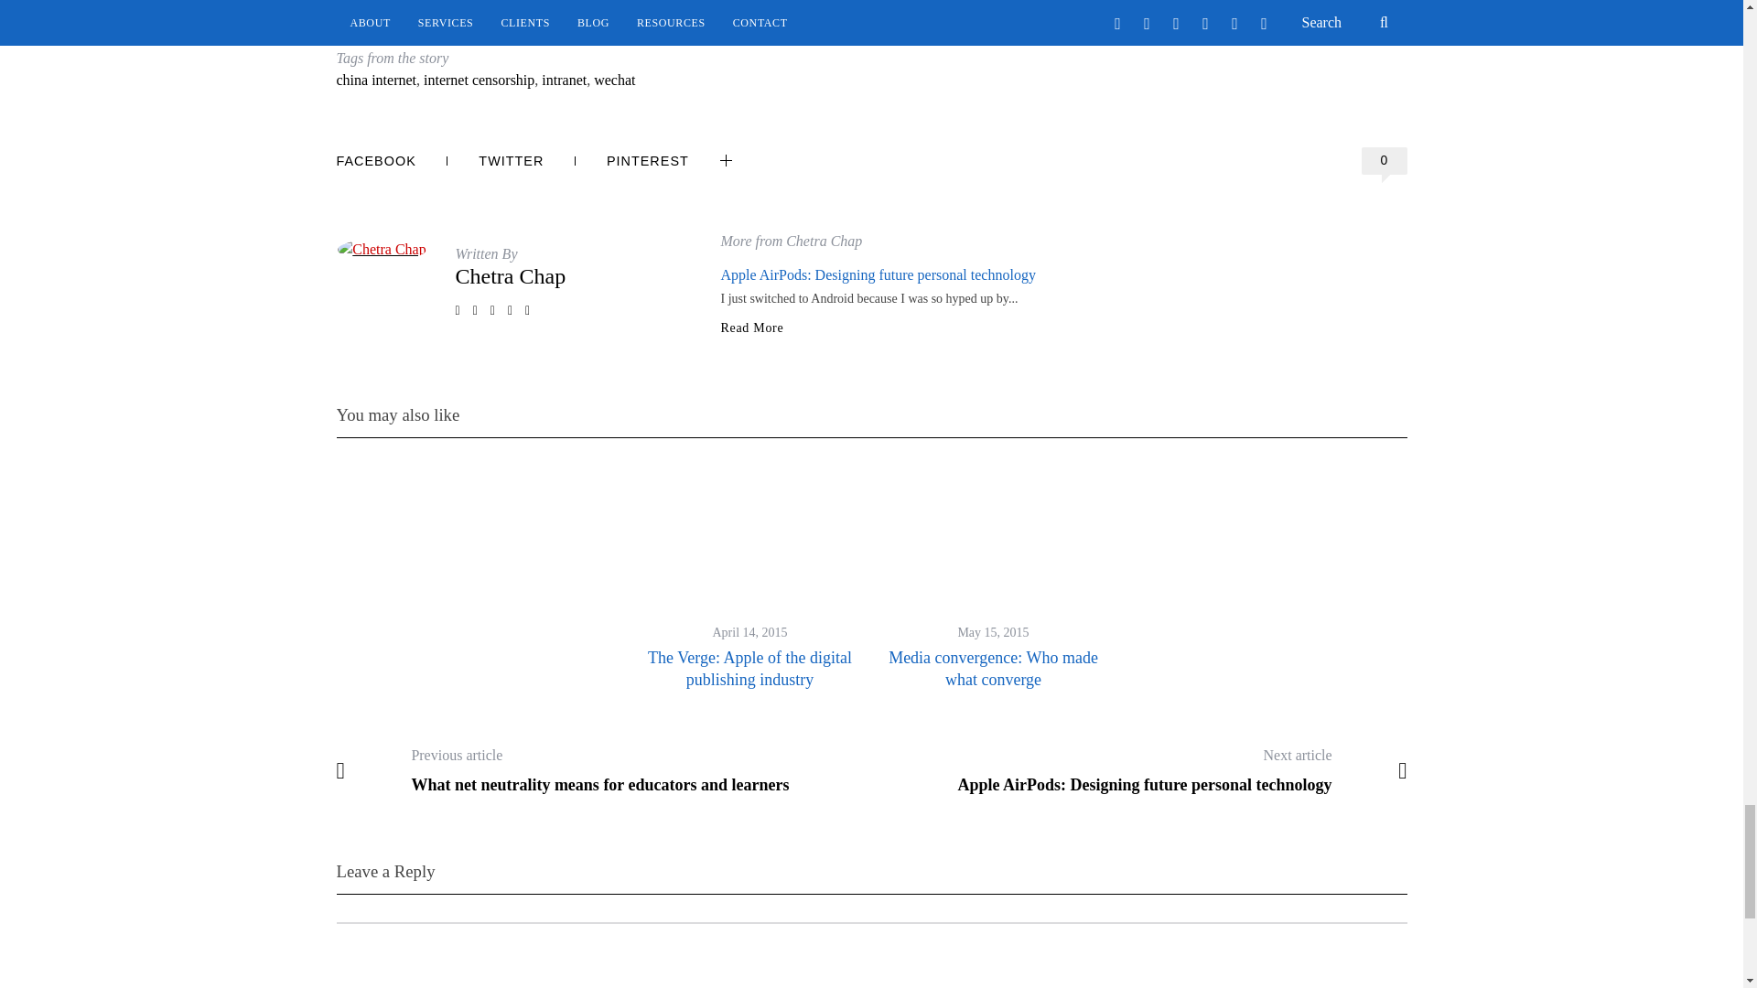  I want to click on 0, so click(1384, 161).